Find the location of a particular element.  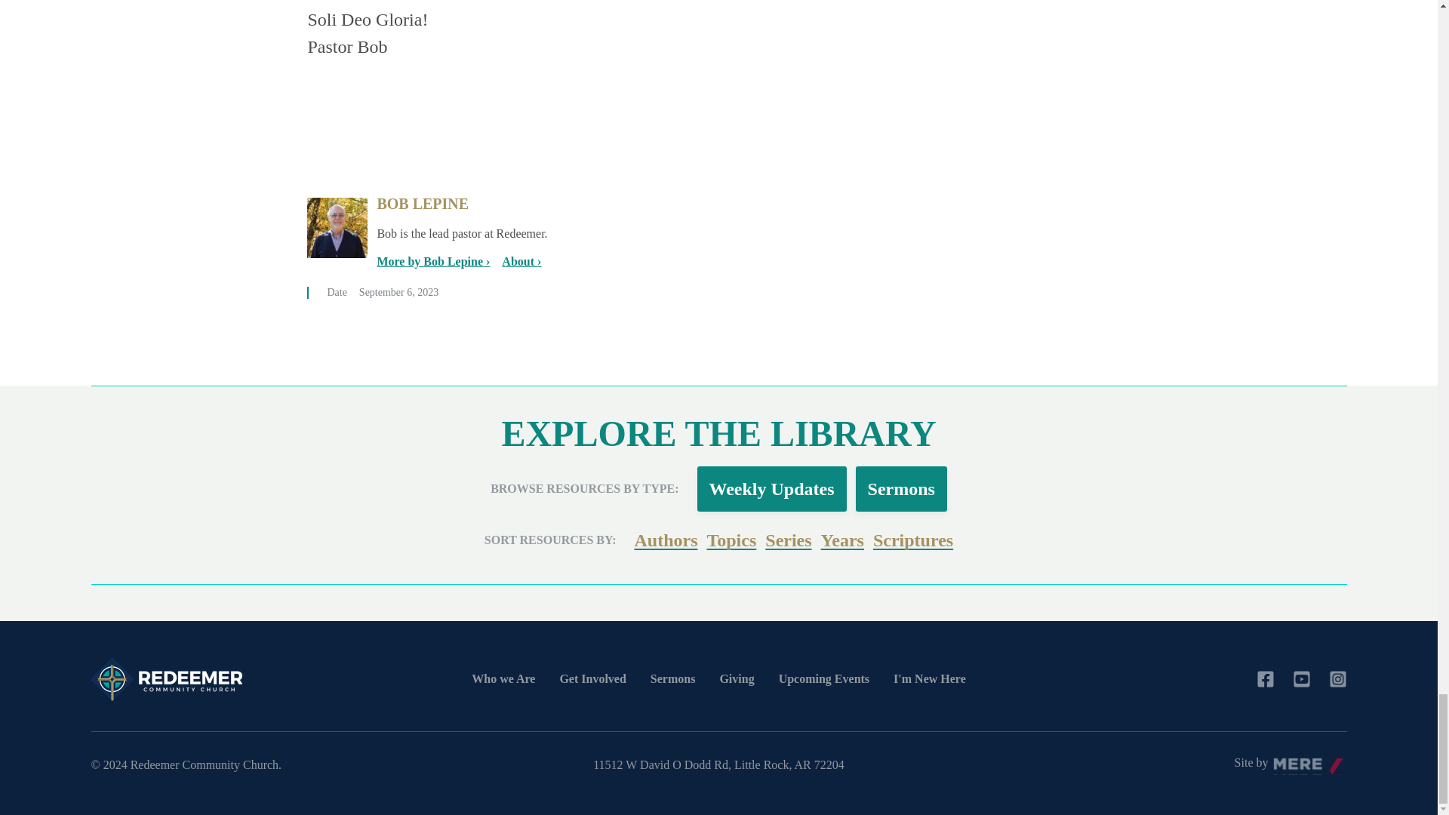

Sermons is located at coordinates (673, 679).